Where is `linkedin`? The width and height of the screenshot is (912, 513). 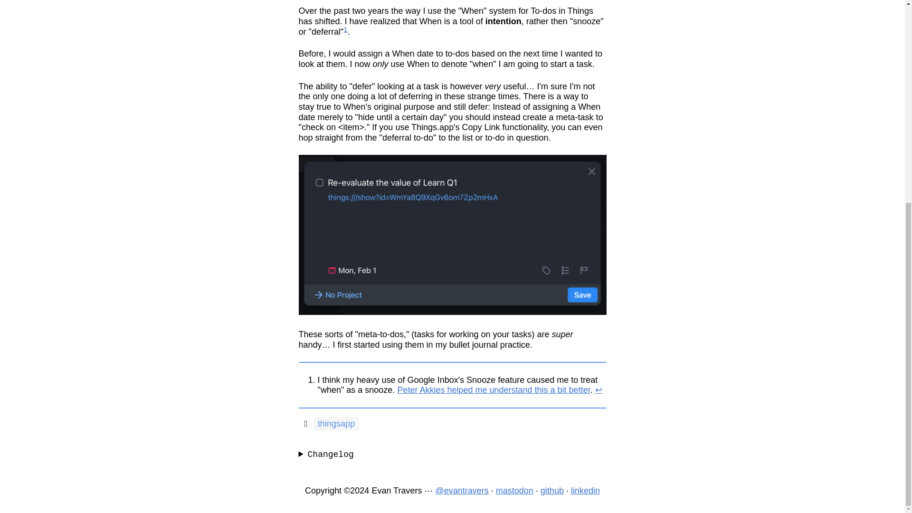 linkedin is located at coordinates (585, 490).